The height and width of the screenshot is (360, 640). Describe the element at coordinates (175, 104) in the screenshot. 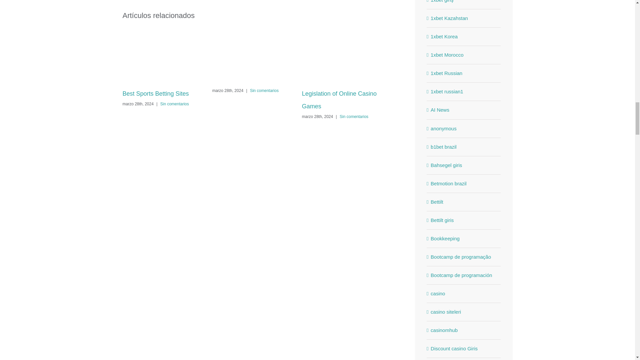

I see `Sin comentarios` at that location.